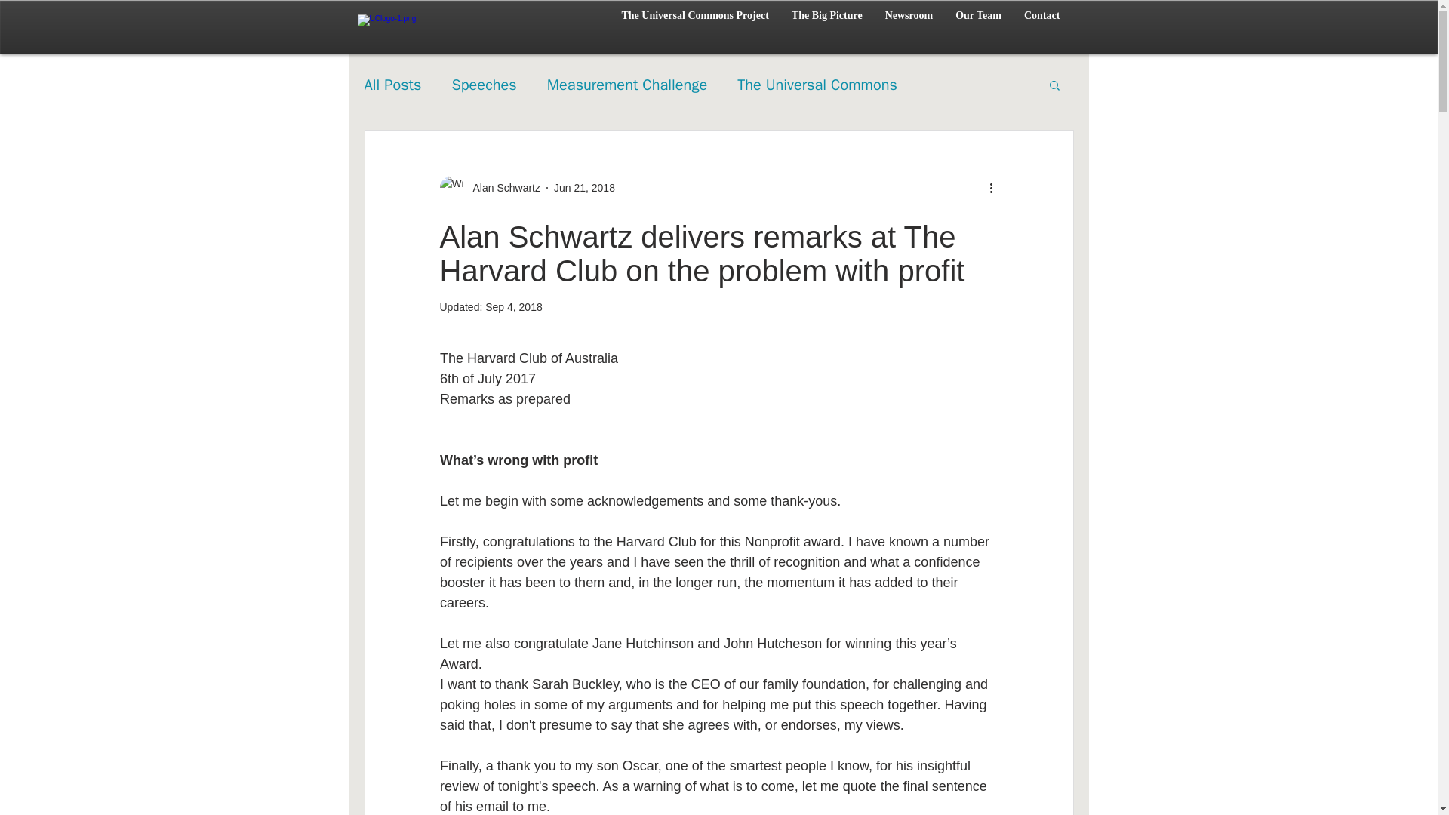 The width and height of the screenshot is (1449, 815). Describe the element at coordinates (1041, 21) in the screenshot. I see `Contact` at that location.